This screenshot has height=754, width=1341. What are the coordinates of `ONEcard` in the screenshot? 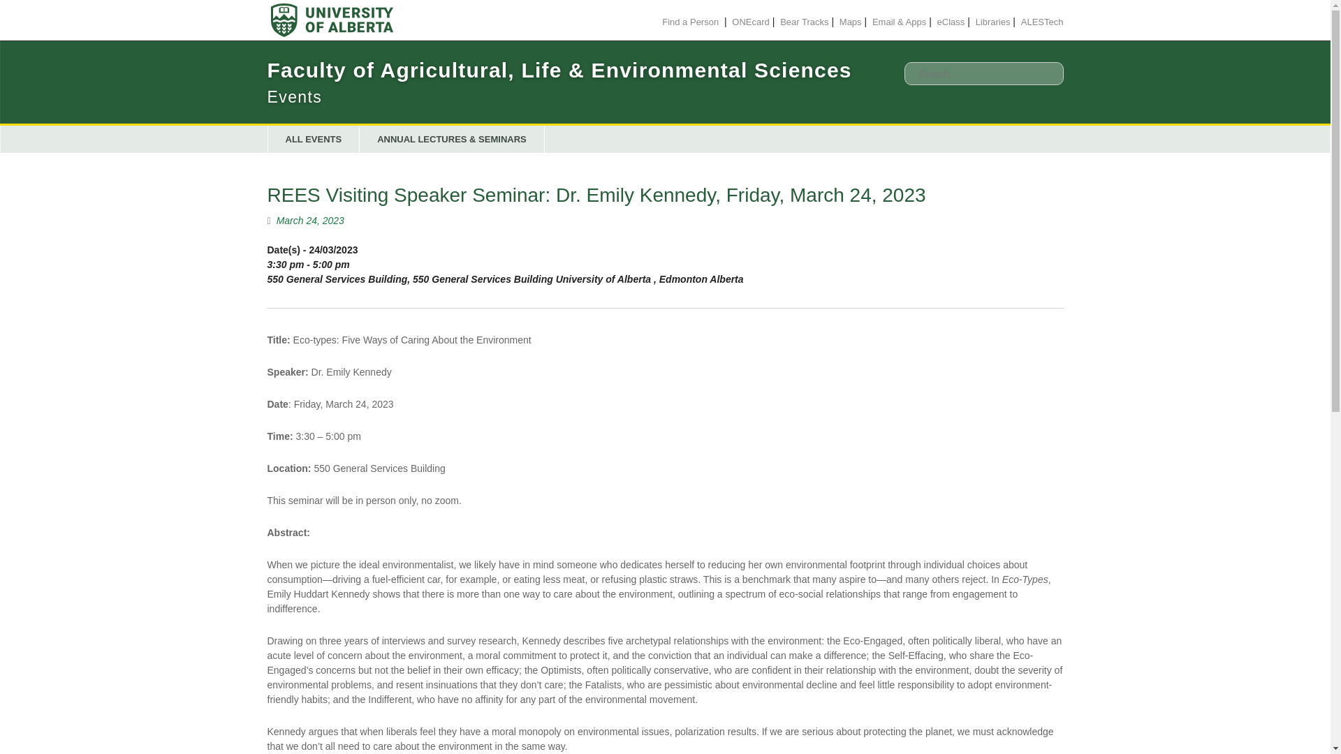 It's located at (750, 21).